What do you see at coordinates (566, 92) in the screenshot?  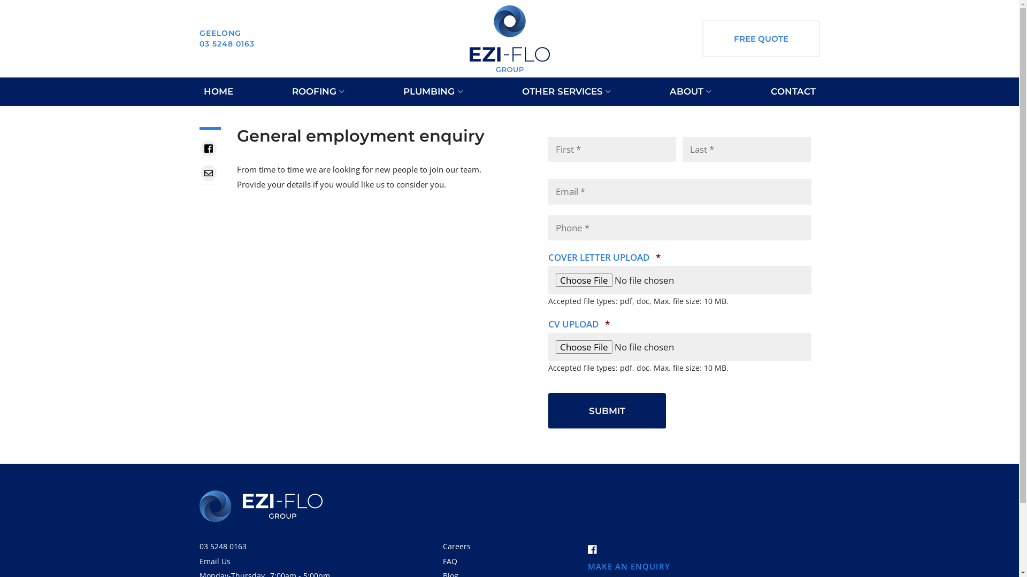 I see `OTHER SERVICES` at bounding box center [566, 92].